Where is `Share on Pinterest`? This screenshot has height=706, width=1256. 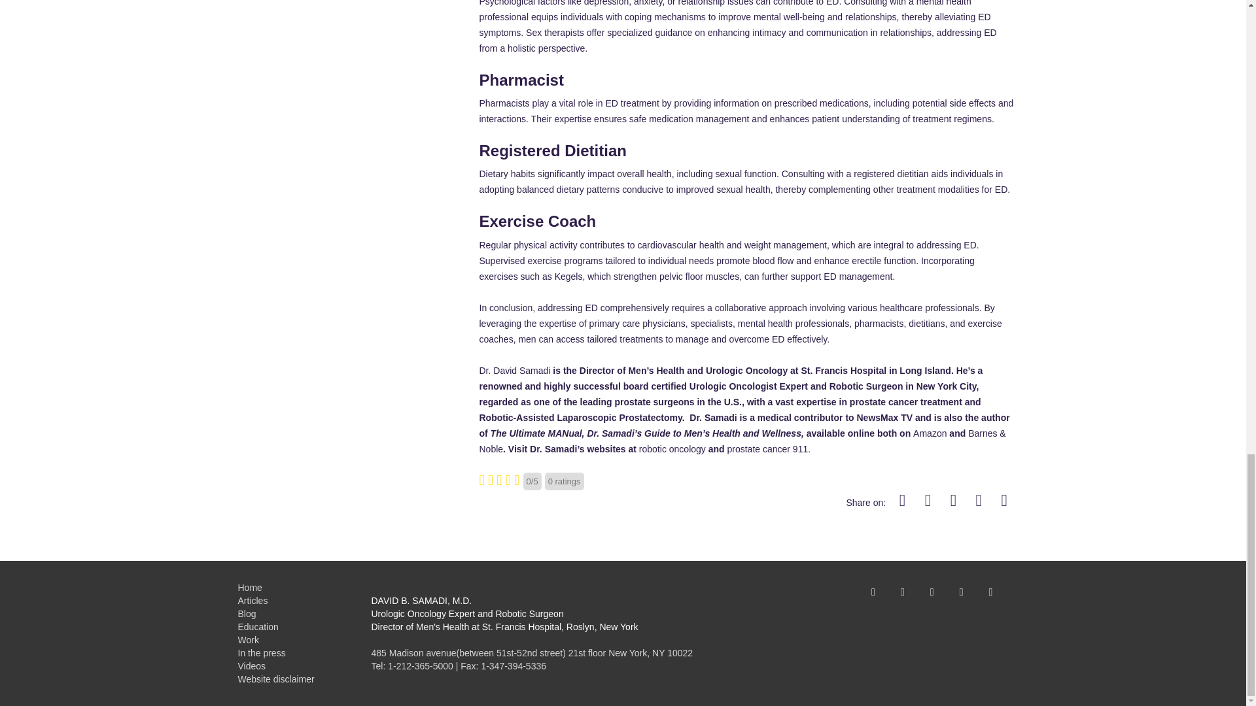
Share on Pinterest is located at coordinates (954, 502).